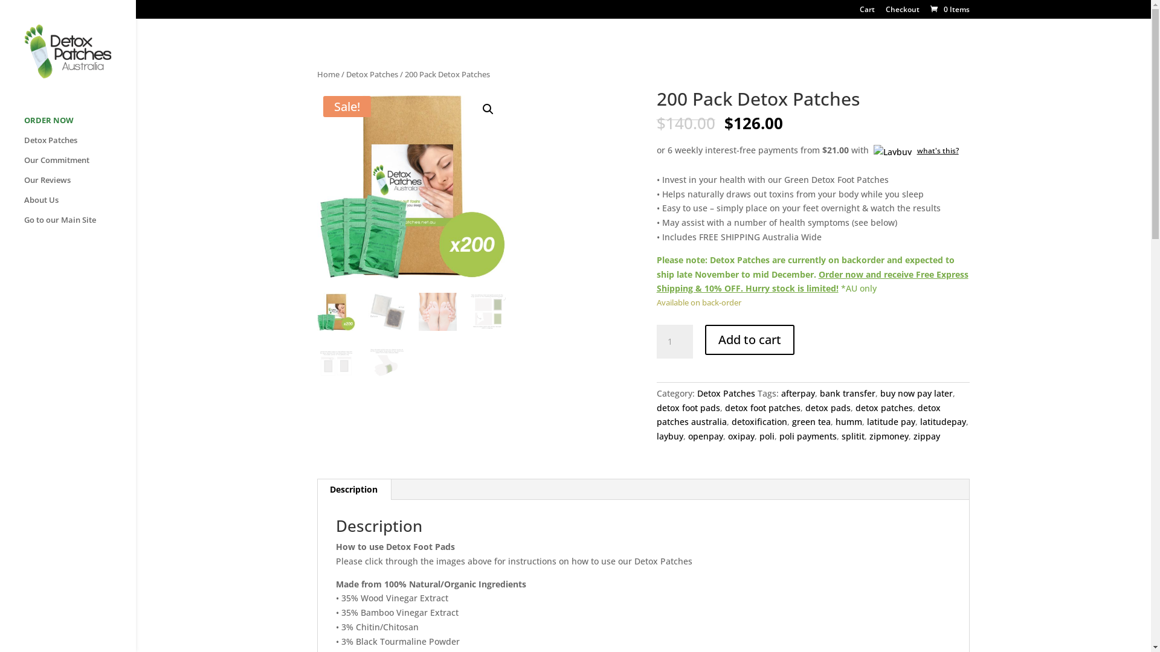  I want to click on poli payments, so click(808, 436).